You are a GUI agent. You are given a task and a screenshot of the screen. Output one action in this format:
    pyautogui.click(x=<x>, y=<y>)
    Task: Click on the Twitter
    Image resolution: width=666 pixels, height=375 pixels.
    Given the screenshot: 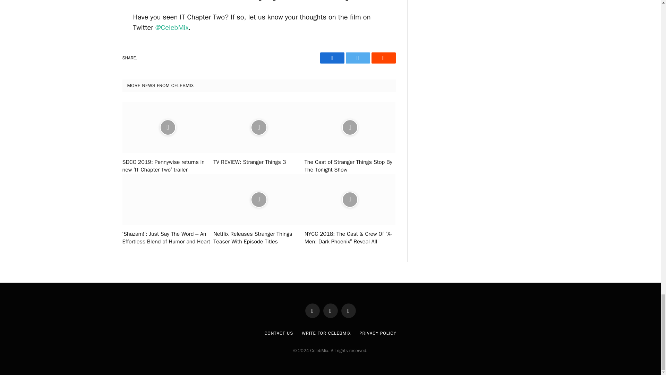 What is the action you would take?
    pyautogui.click(x=357, y=58)
    